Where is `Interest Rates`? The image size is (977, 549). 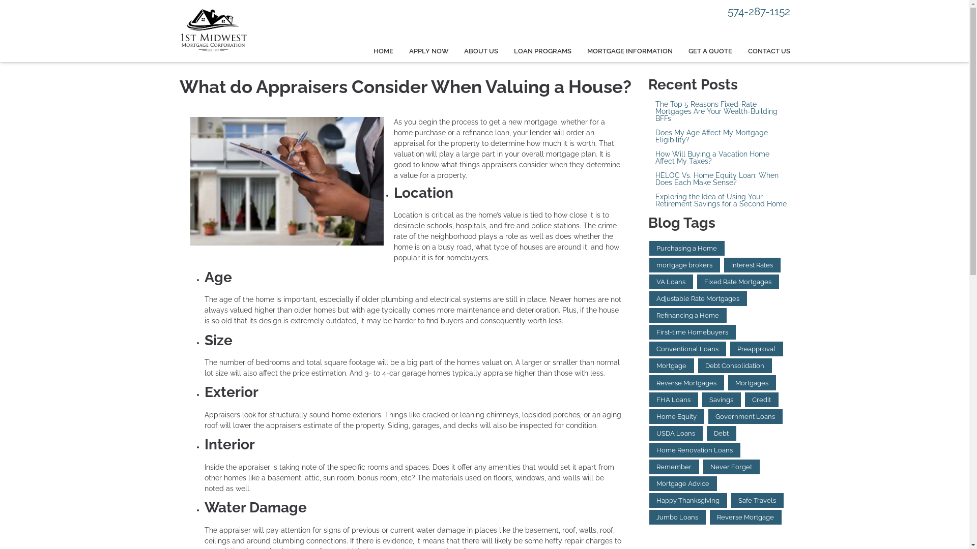
Interest Rates is located at coordinates (752, 265).